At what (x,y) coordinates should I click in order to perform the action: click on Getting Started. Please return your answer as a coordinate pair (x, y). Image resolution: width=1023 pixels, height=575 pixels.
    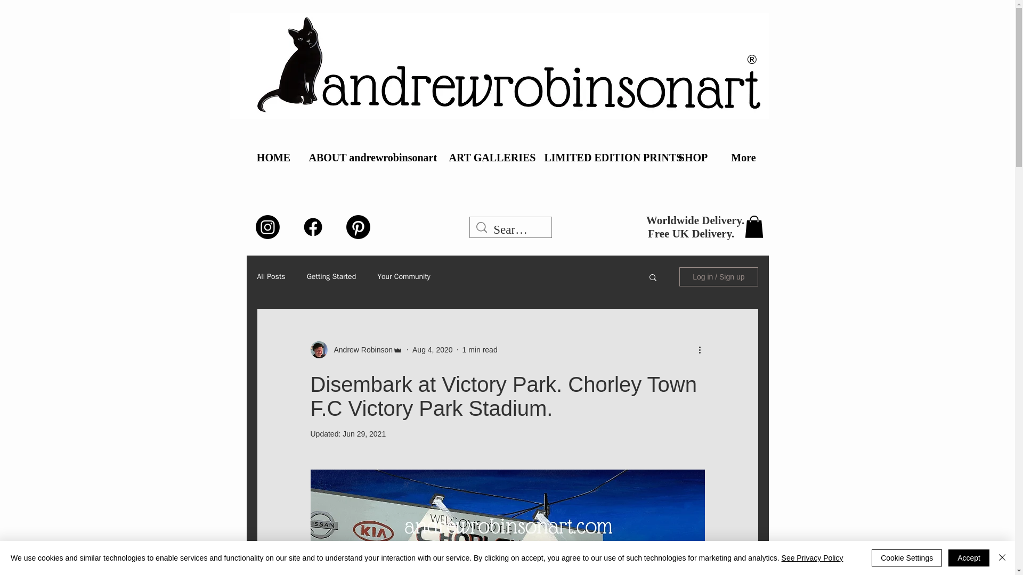
    Looking at the image, I should click on (331, 277).